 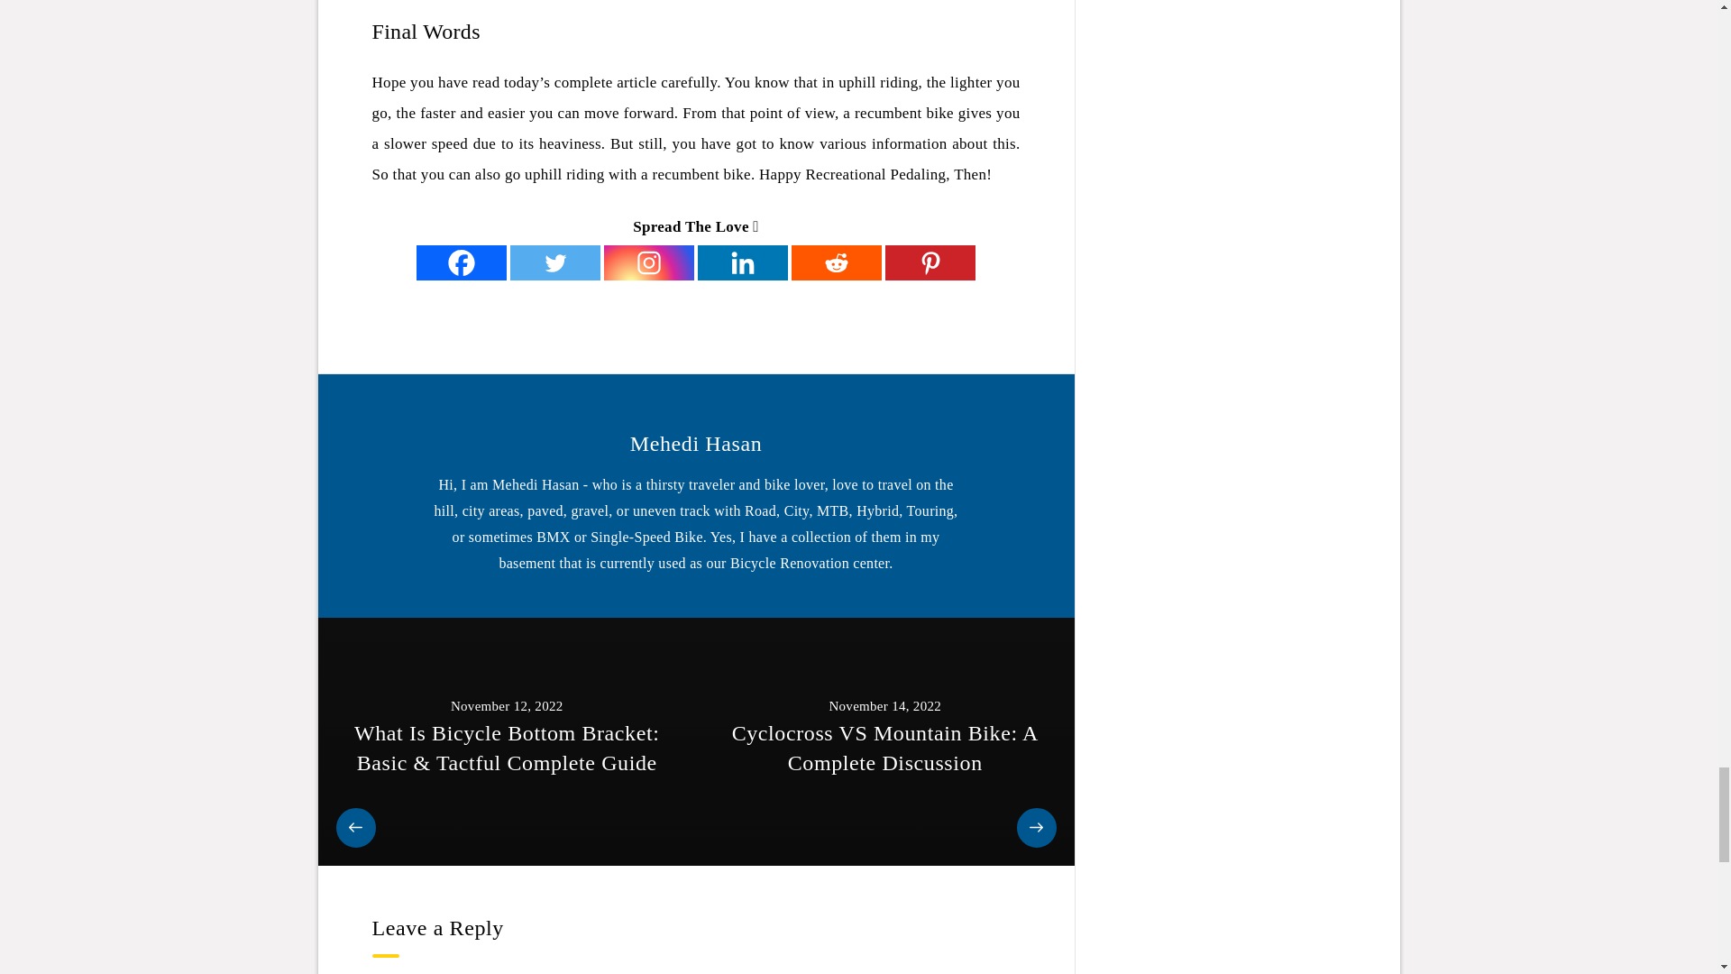 What do you see at coordinates (836, 263) in the screenshot?
I see `Reddit` at bounding box center [836, 263].